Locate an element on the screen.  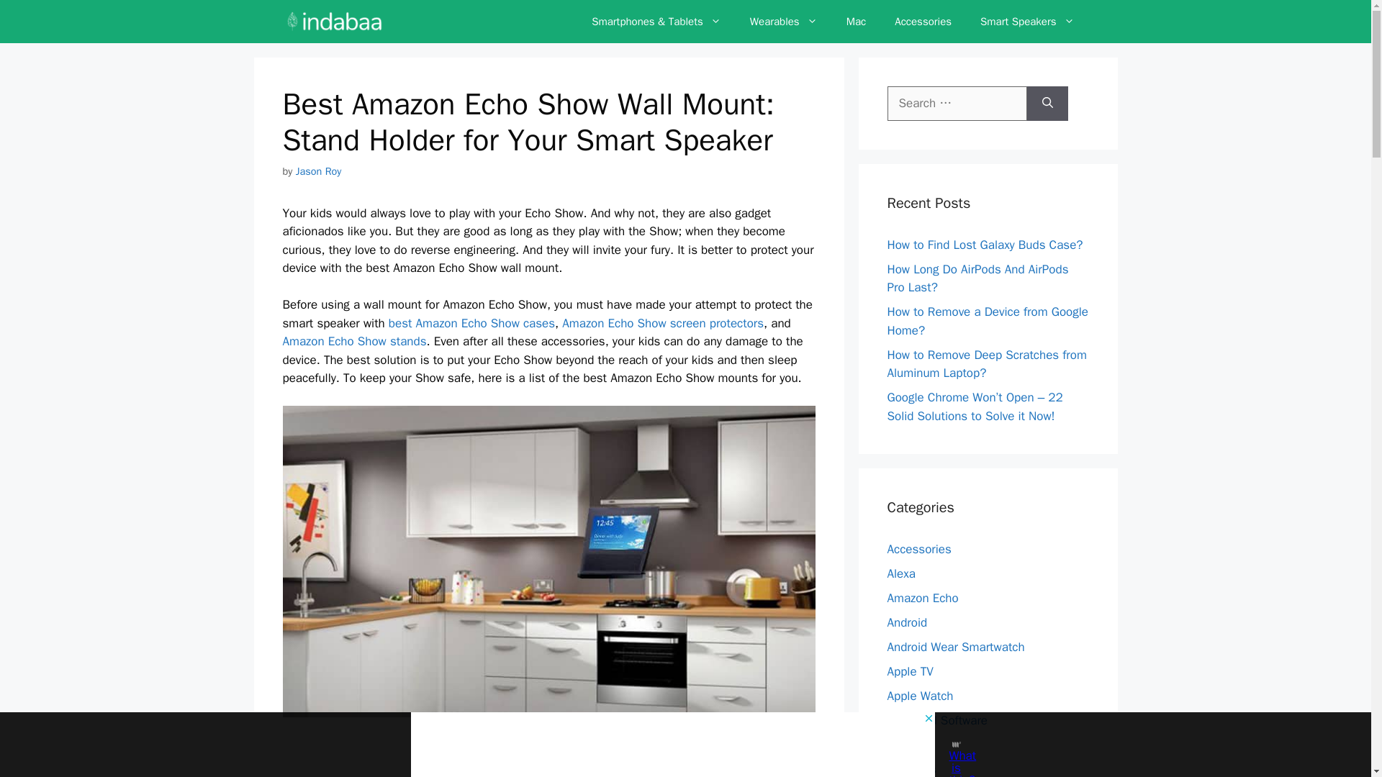
View all posts by Jason Roy is located at coordinates (318, 171).